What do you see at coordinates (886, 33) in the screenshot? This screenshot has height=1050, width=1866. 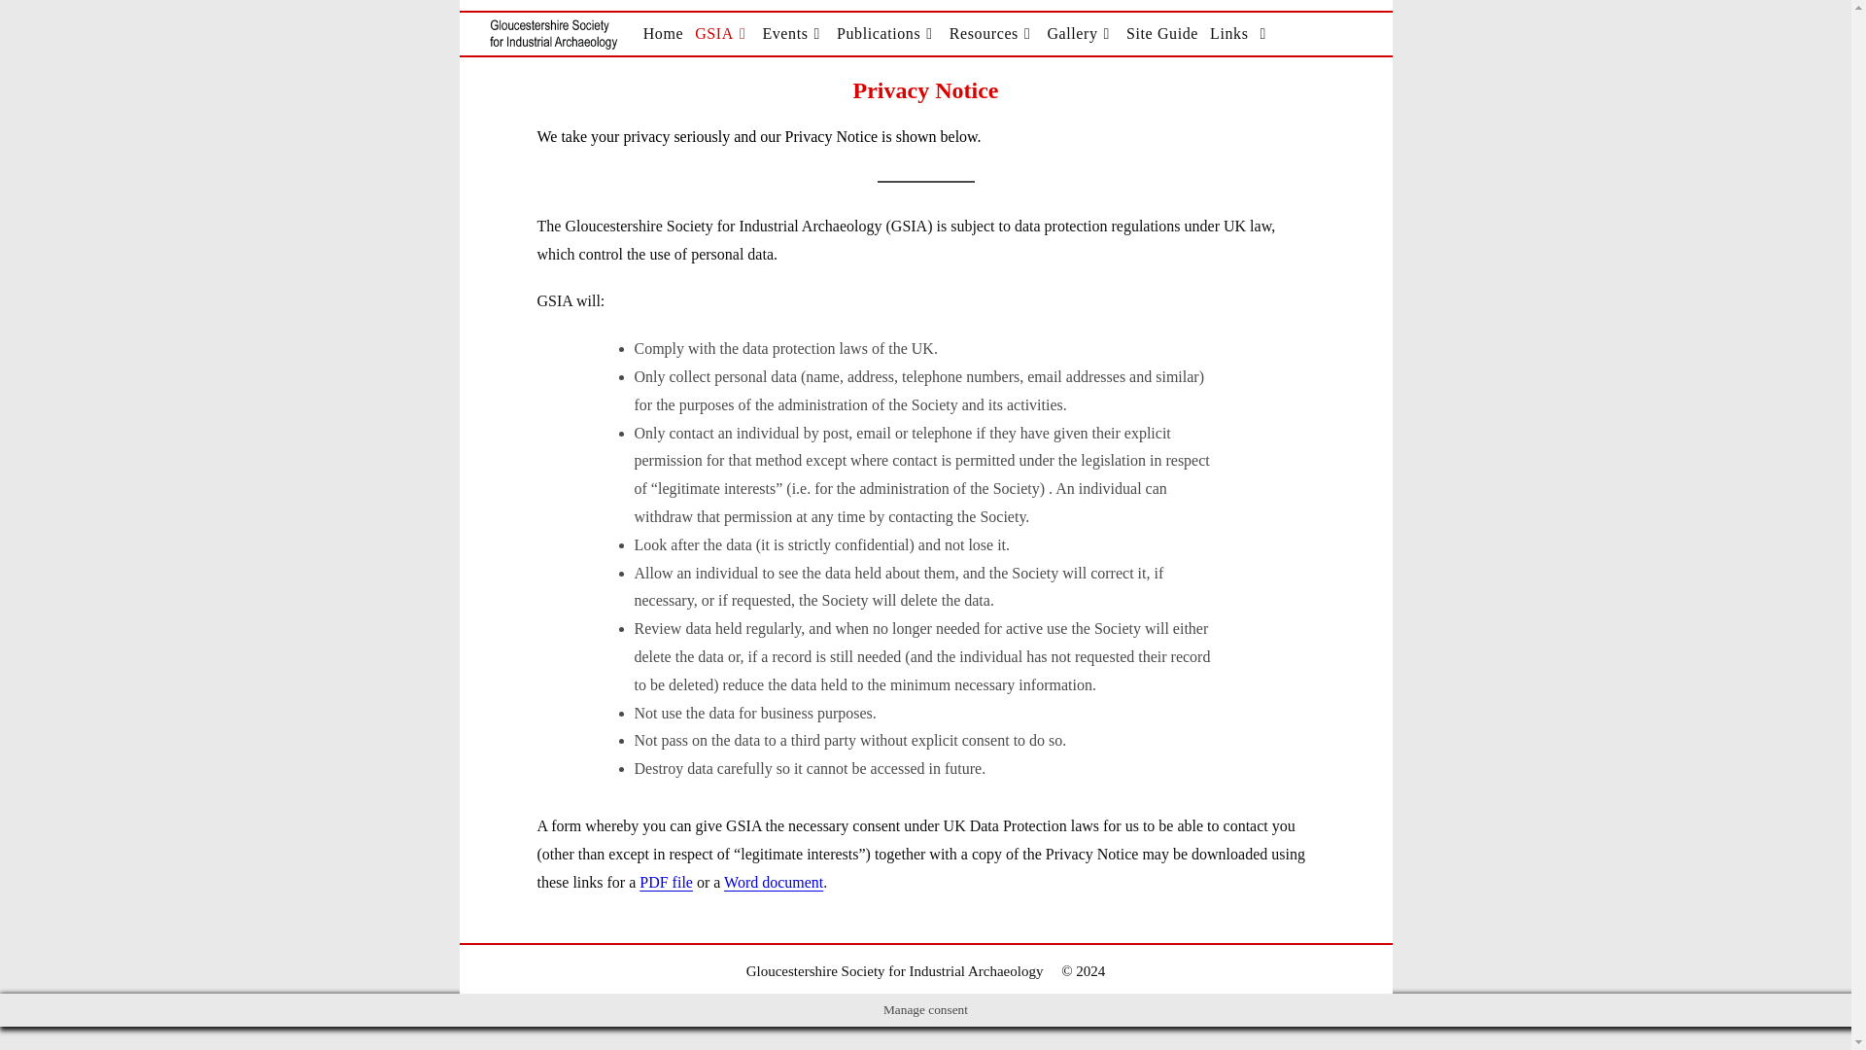 I see `Publications` at bounding box center [886, 33].